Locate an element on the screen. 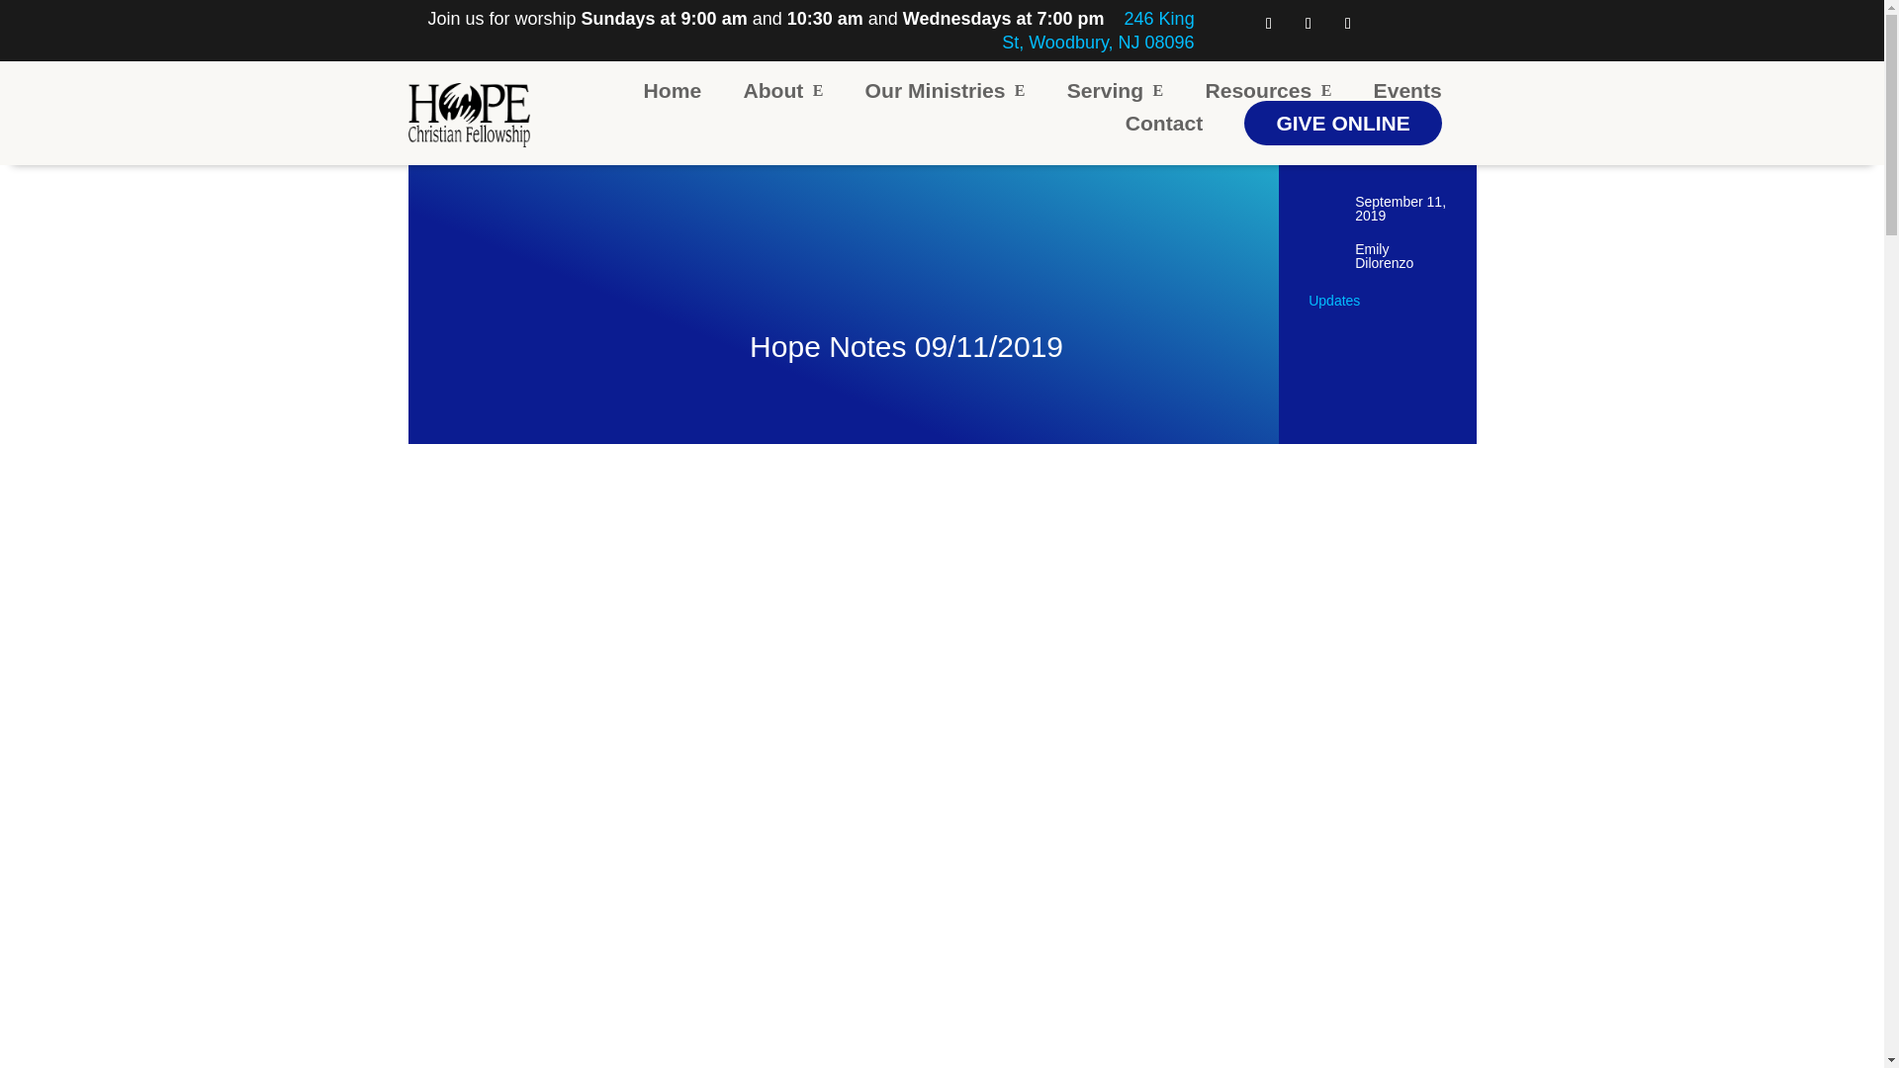 This screenshot has height=1068, width=1899. GIVE ONLINE is located at coordinates (1342, 123).